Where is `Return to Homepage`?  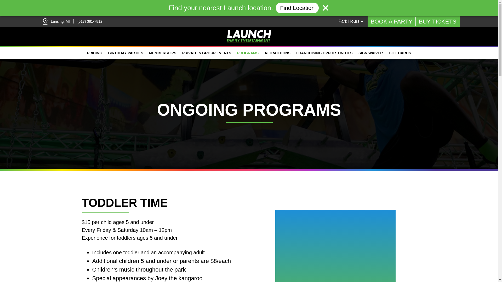 Return to Homepage is located at coordinates (249, 37).